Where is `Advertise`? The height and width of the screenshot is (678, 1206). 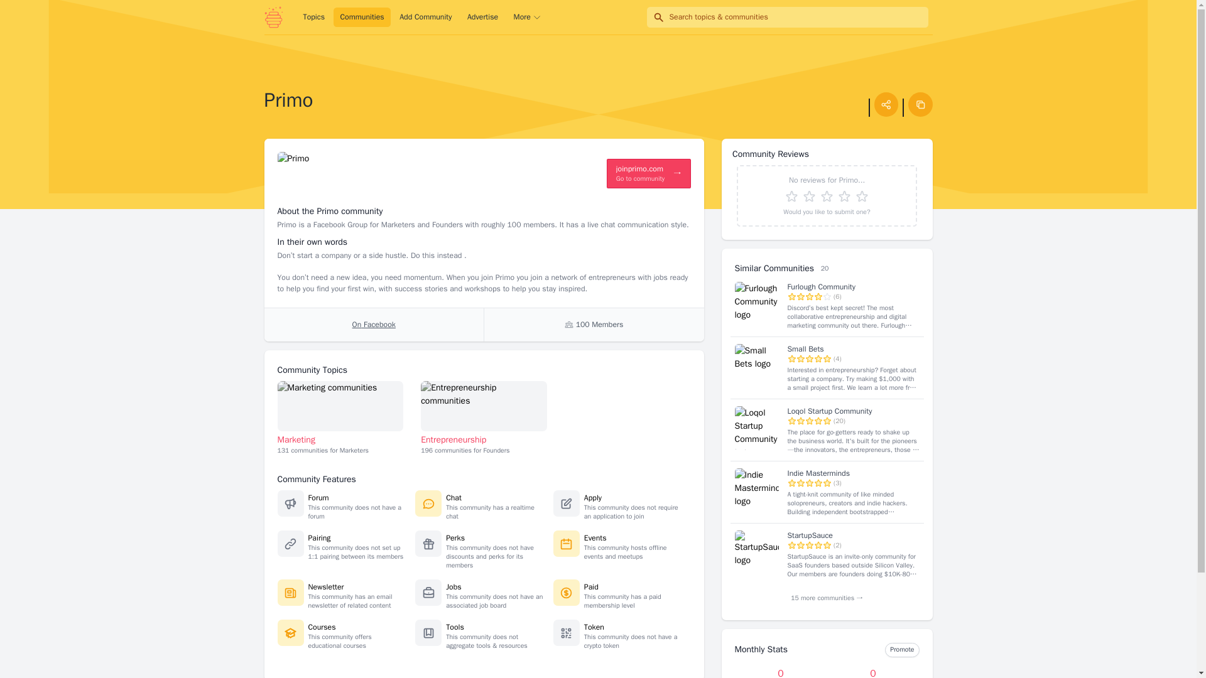 Advertise is located at coordinates (484, 405).